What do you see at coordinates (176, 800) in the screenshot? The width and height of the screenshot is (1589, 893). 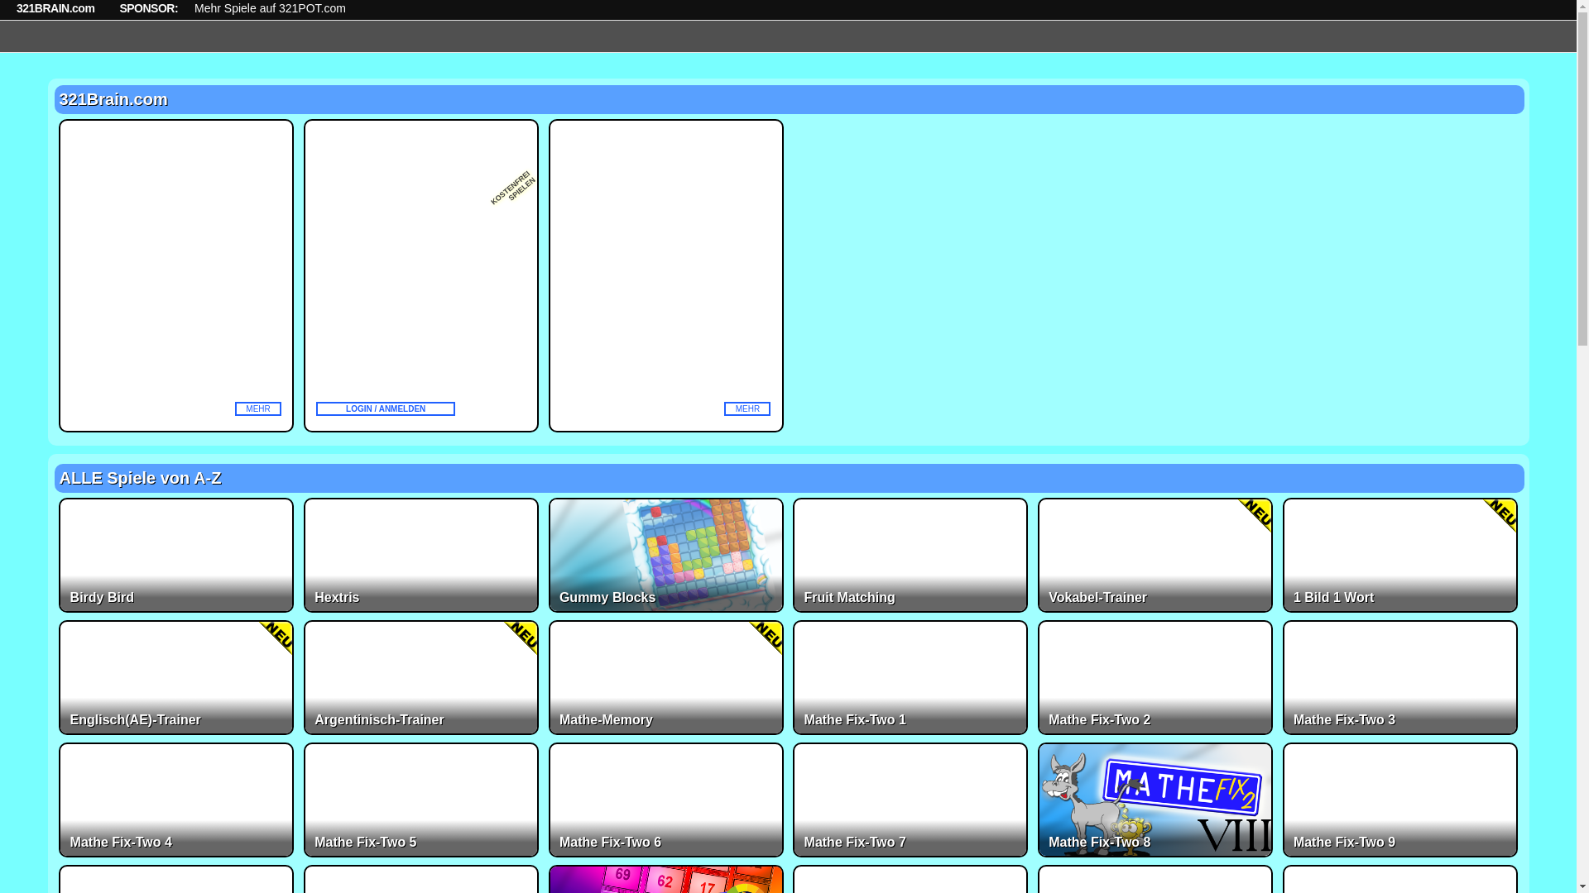 I see `Mathe Fix-Two 4` at bounding box center [176, 800].